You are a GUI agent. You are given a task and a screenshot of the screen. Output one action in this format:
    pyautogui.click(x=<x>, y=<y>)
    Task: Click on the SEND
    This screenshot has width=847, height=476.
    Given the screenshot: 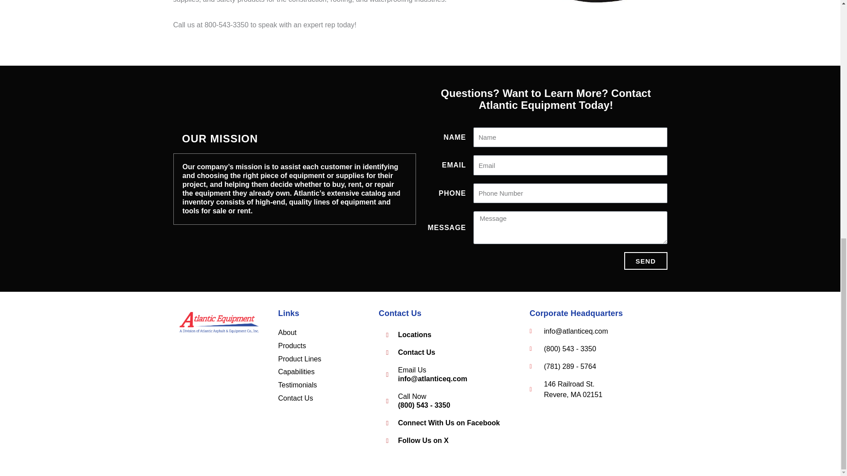 What is the action you would take?
    pyautogui.click(x=646, y=261)
    